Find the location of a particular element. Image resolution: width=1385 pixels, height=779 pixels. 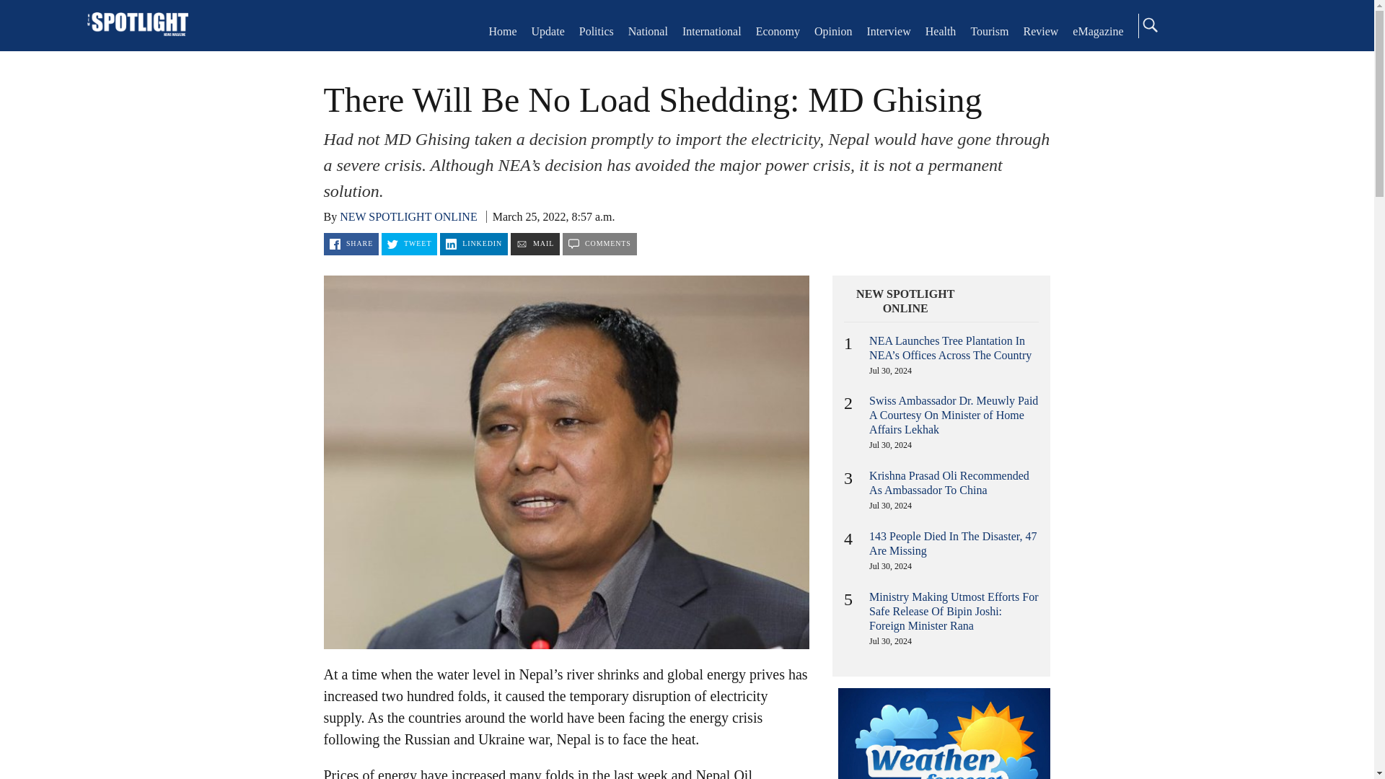

Opinion is located at coordinates (832, 30).